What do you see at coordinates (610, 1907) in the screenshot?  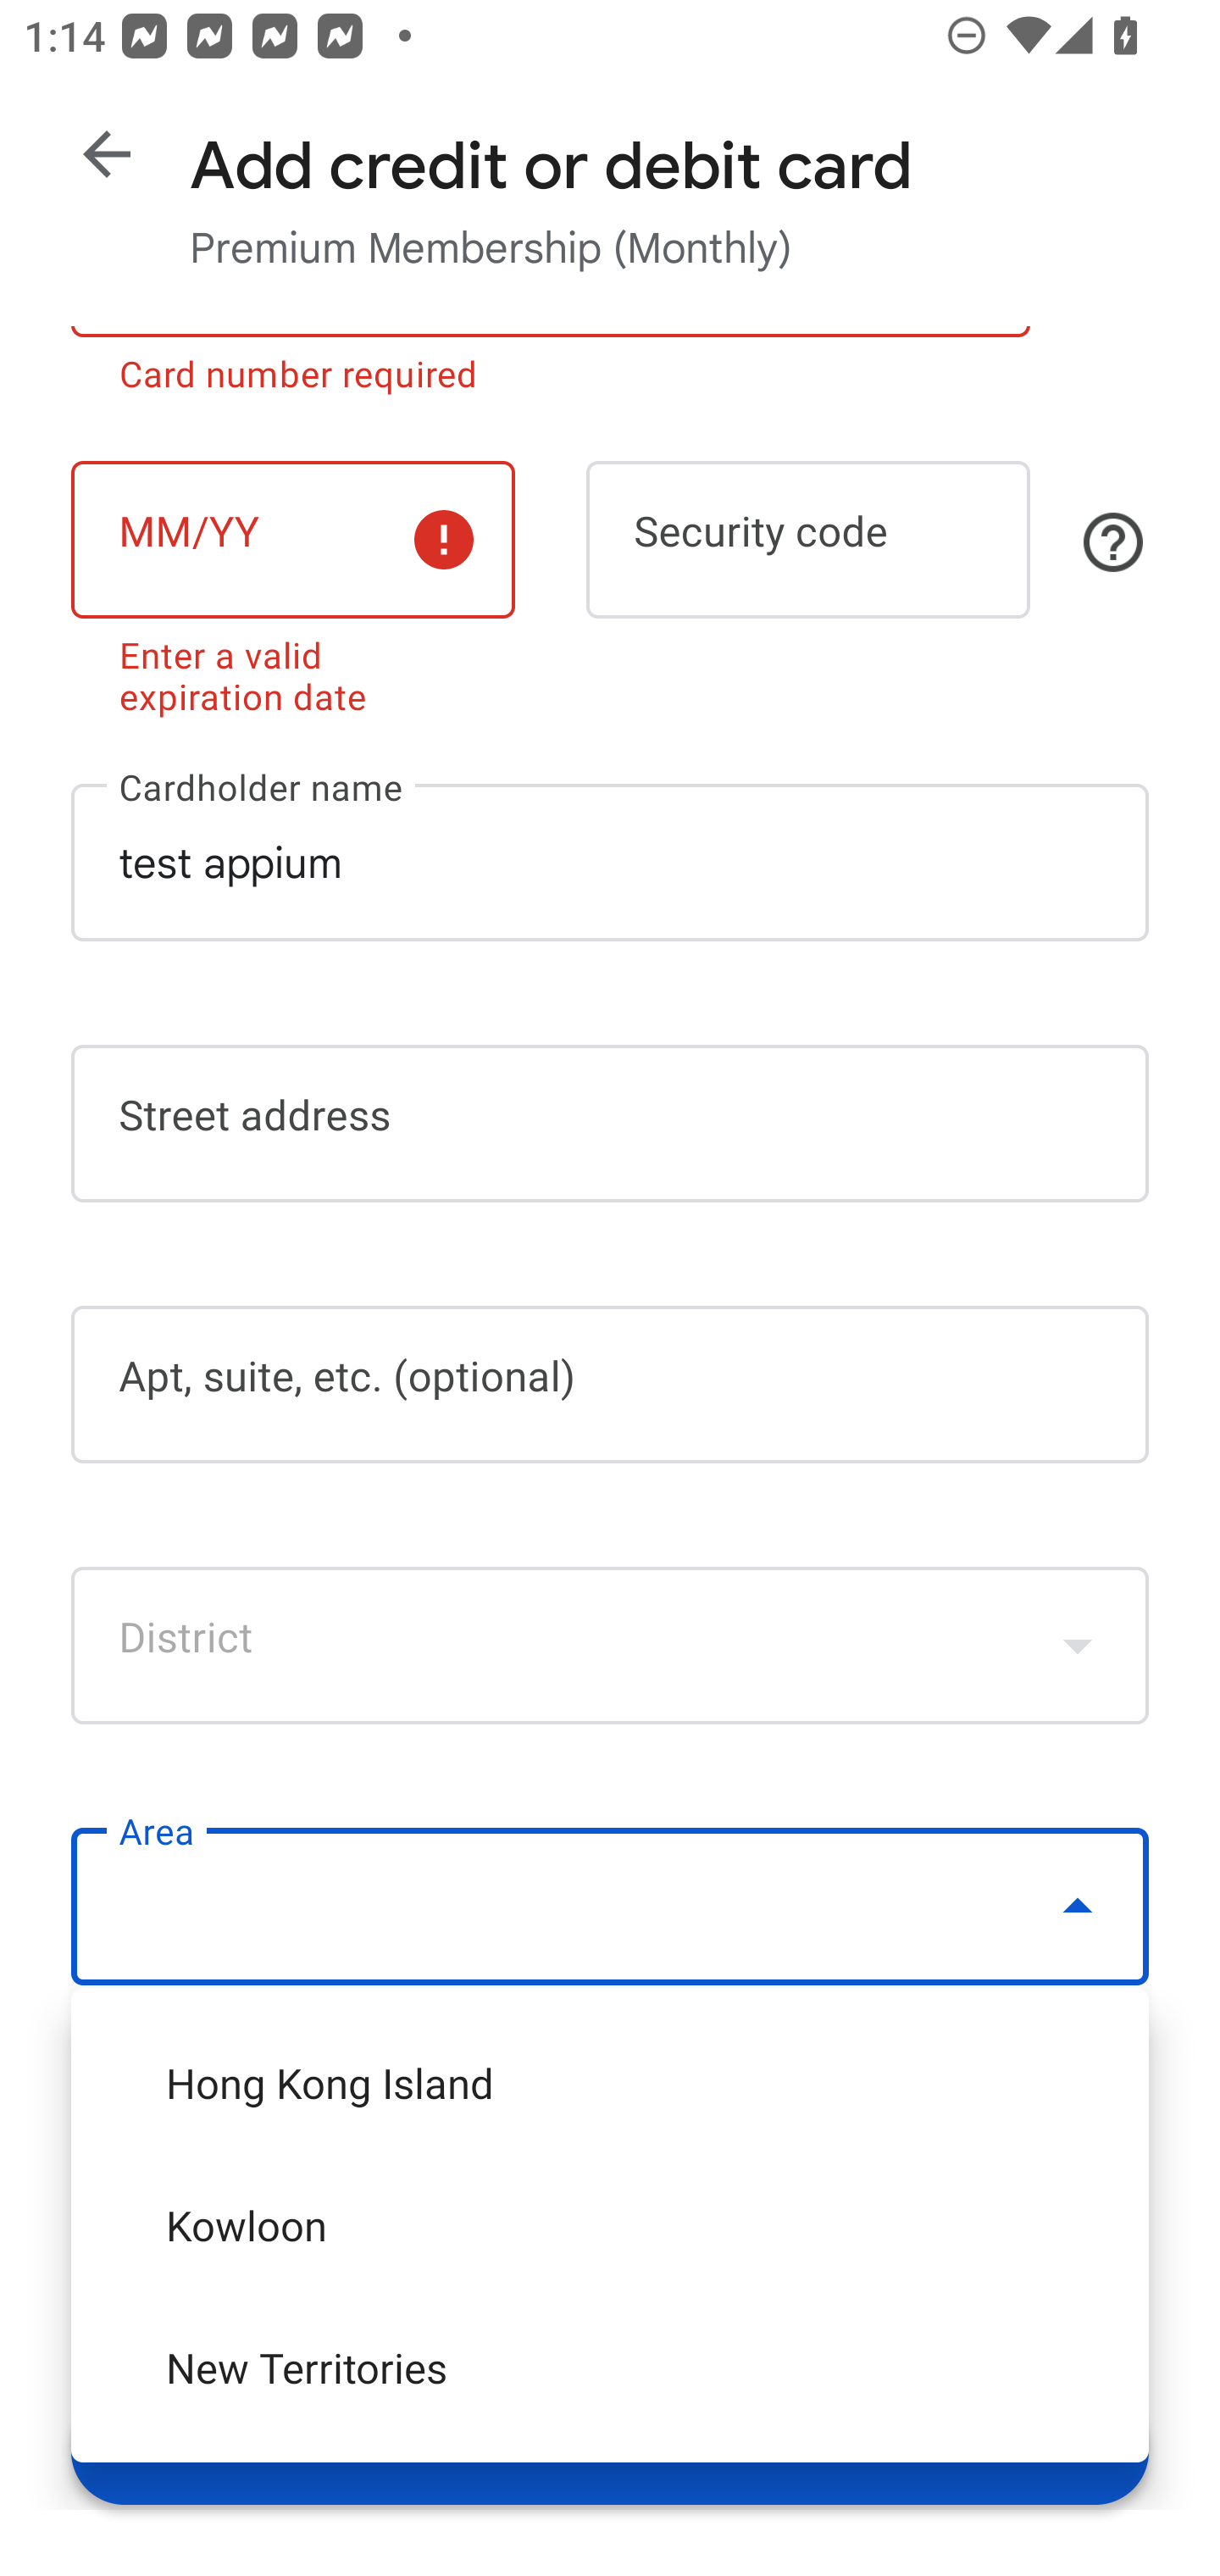 I see `Area` at bounding box center [610, 1907].